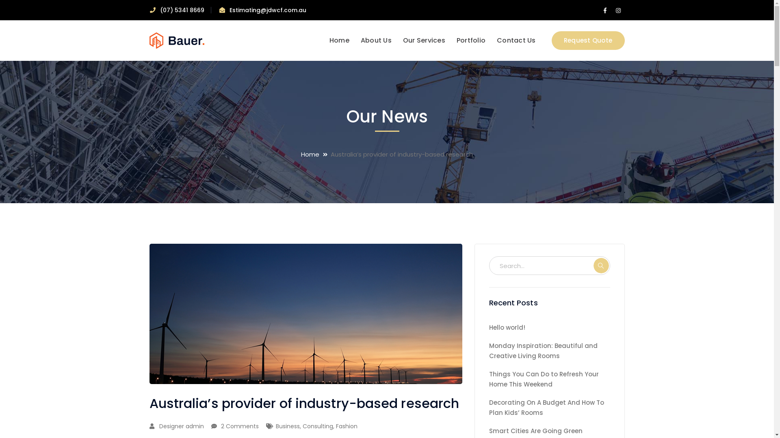  I want to click on Our Services, so click(424, 41).